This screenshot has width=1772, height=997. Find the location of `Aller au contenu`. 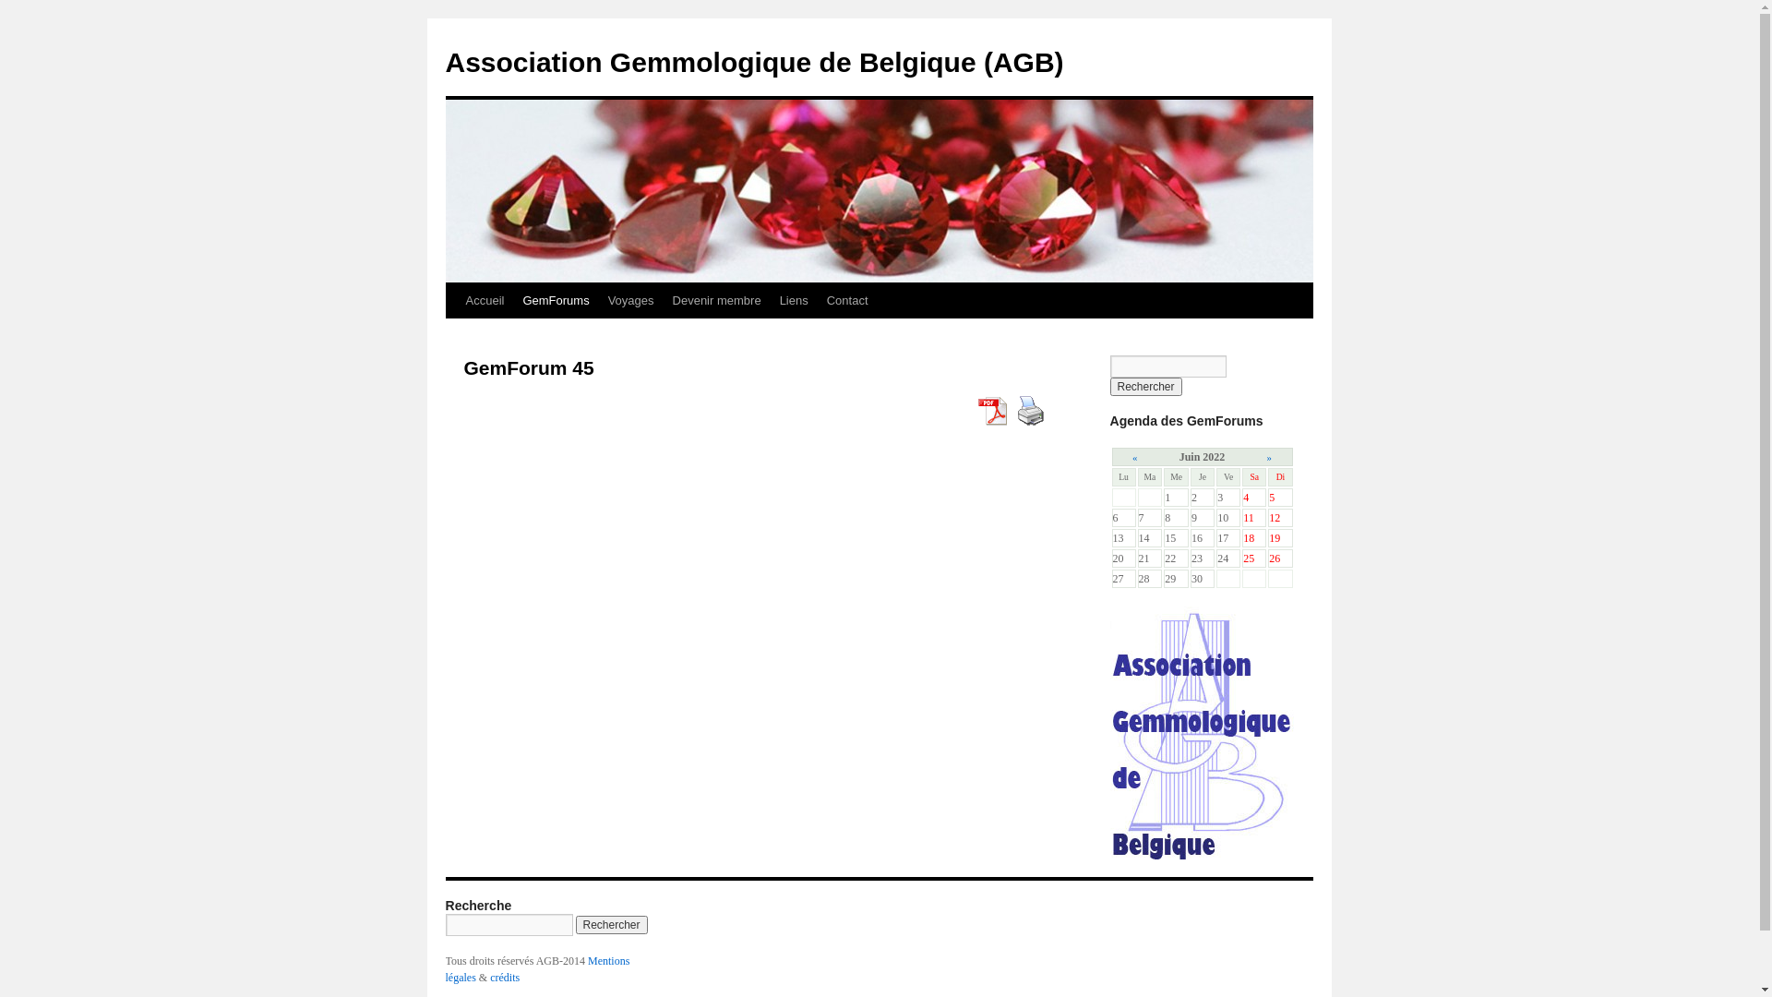

Aller au contenu is located at coordinates (454, 336).